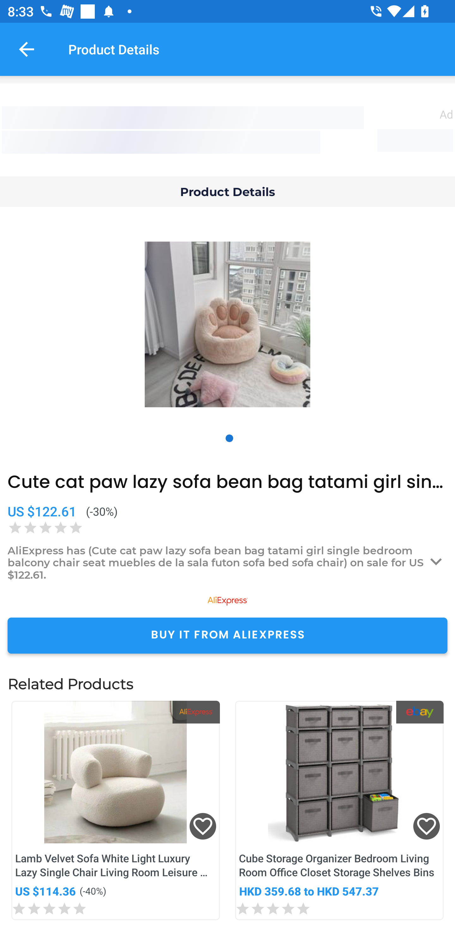 The width and height of the screenshot is (455, 936). I want to click on Navigate up, so click(27, 49).